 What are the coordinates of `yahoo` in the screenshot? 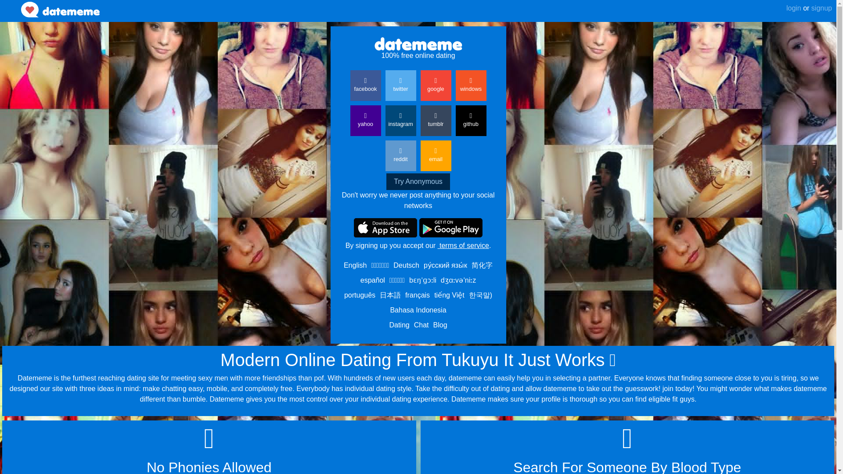 It's located at (365, 120).